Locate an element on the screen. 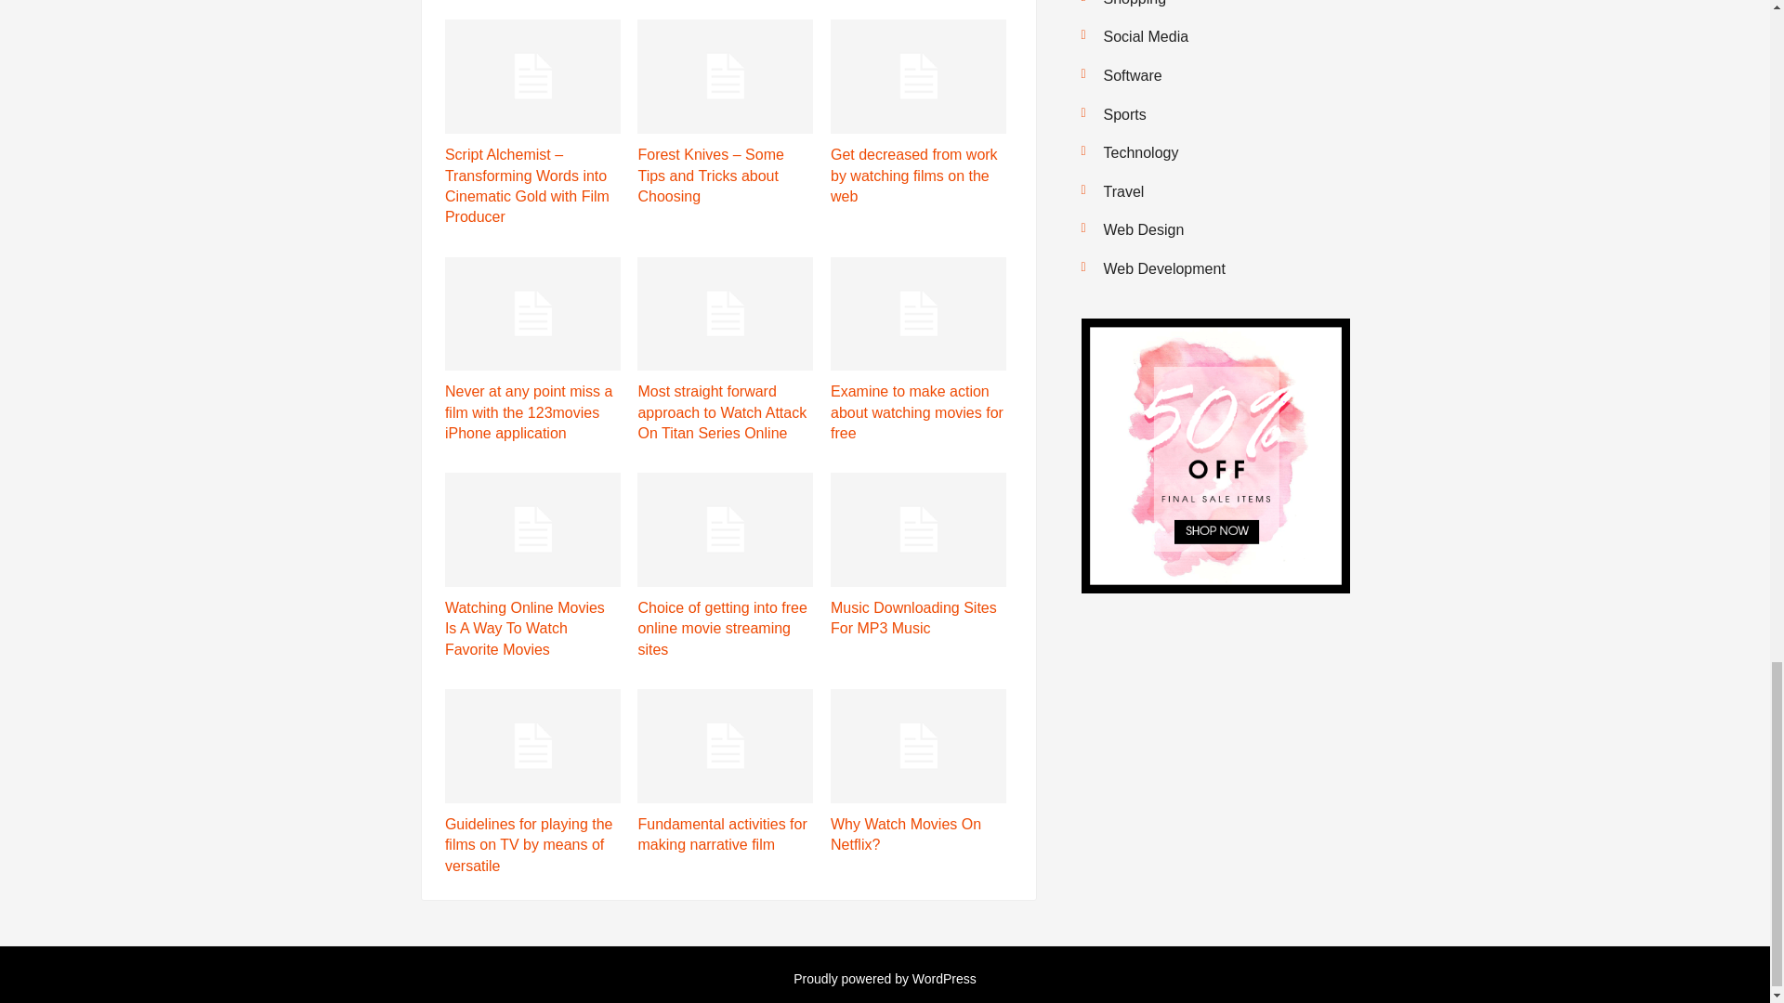  Examine to make action about watching movies for free is located at coordinates (916, 412).